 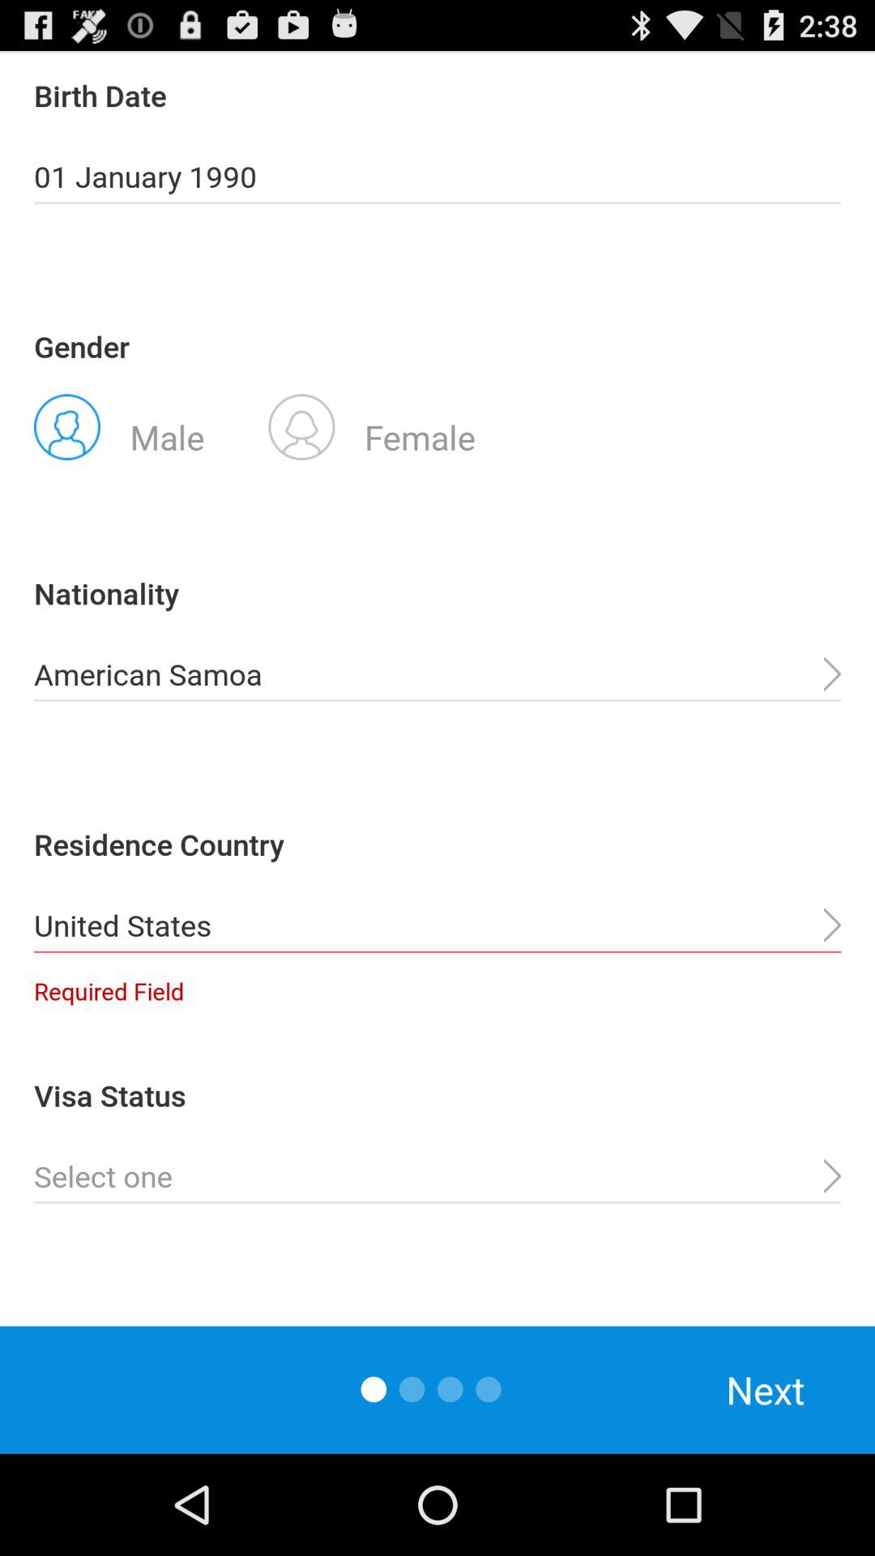 What do you see at coordinates (119, 425) in the screenshot?
I see `turn on the item next to the female icon` at bounding box center [119, 425].